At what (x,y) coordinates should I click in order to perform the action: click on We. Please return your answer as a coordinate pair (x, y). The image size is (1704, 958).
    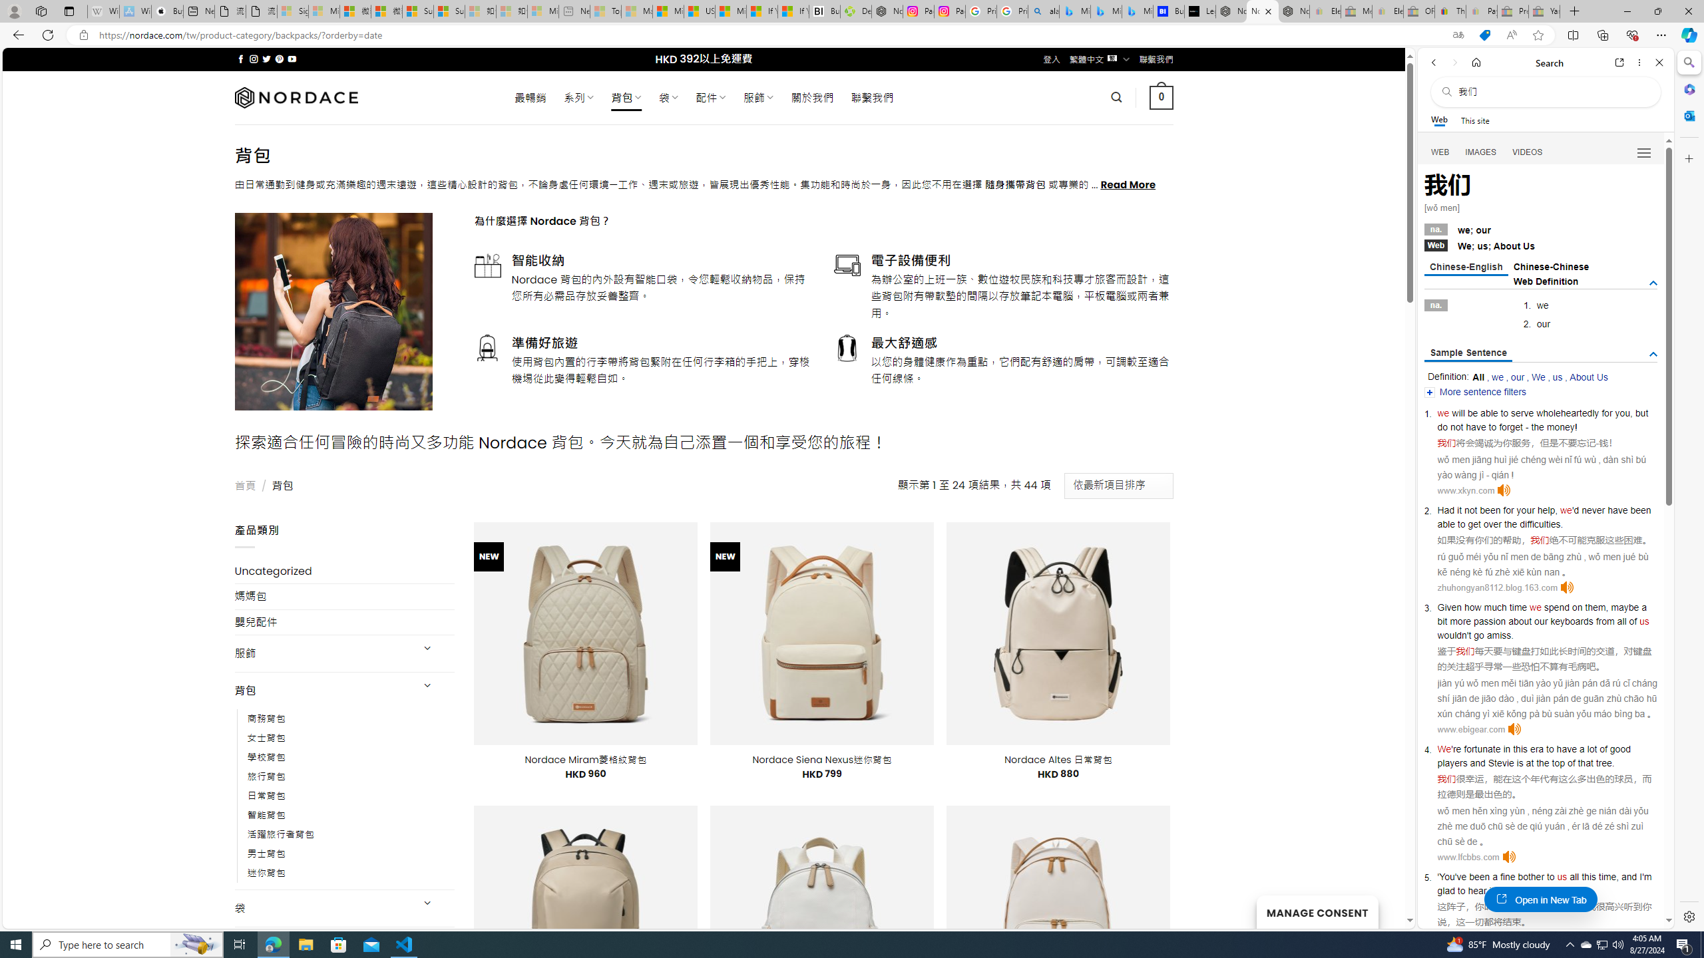
    Looking at the image, I should click on (1444, 749).